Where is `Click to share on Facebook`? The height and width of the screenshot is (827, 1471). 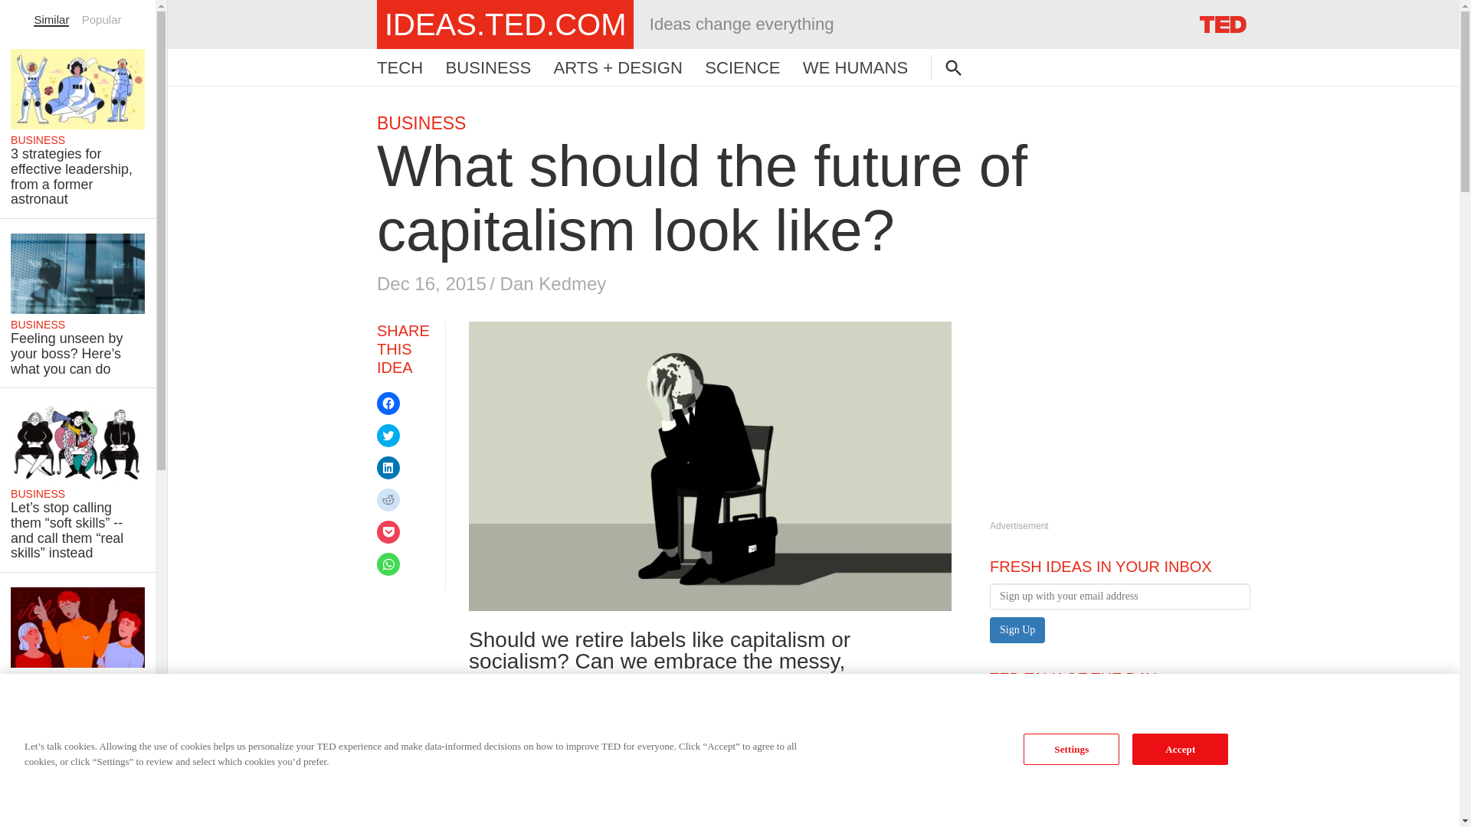 Click to share on Facebook is located at coordinates (388, 403).